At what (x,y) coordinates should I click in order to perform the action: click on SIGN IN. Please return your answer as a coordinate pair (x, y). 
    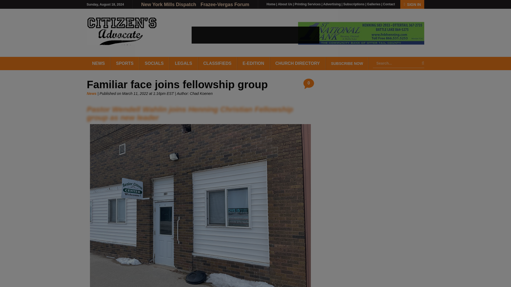
    Looking at the image, I should click on (412, 4).